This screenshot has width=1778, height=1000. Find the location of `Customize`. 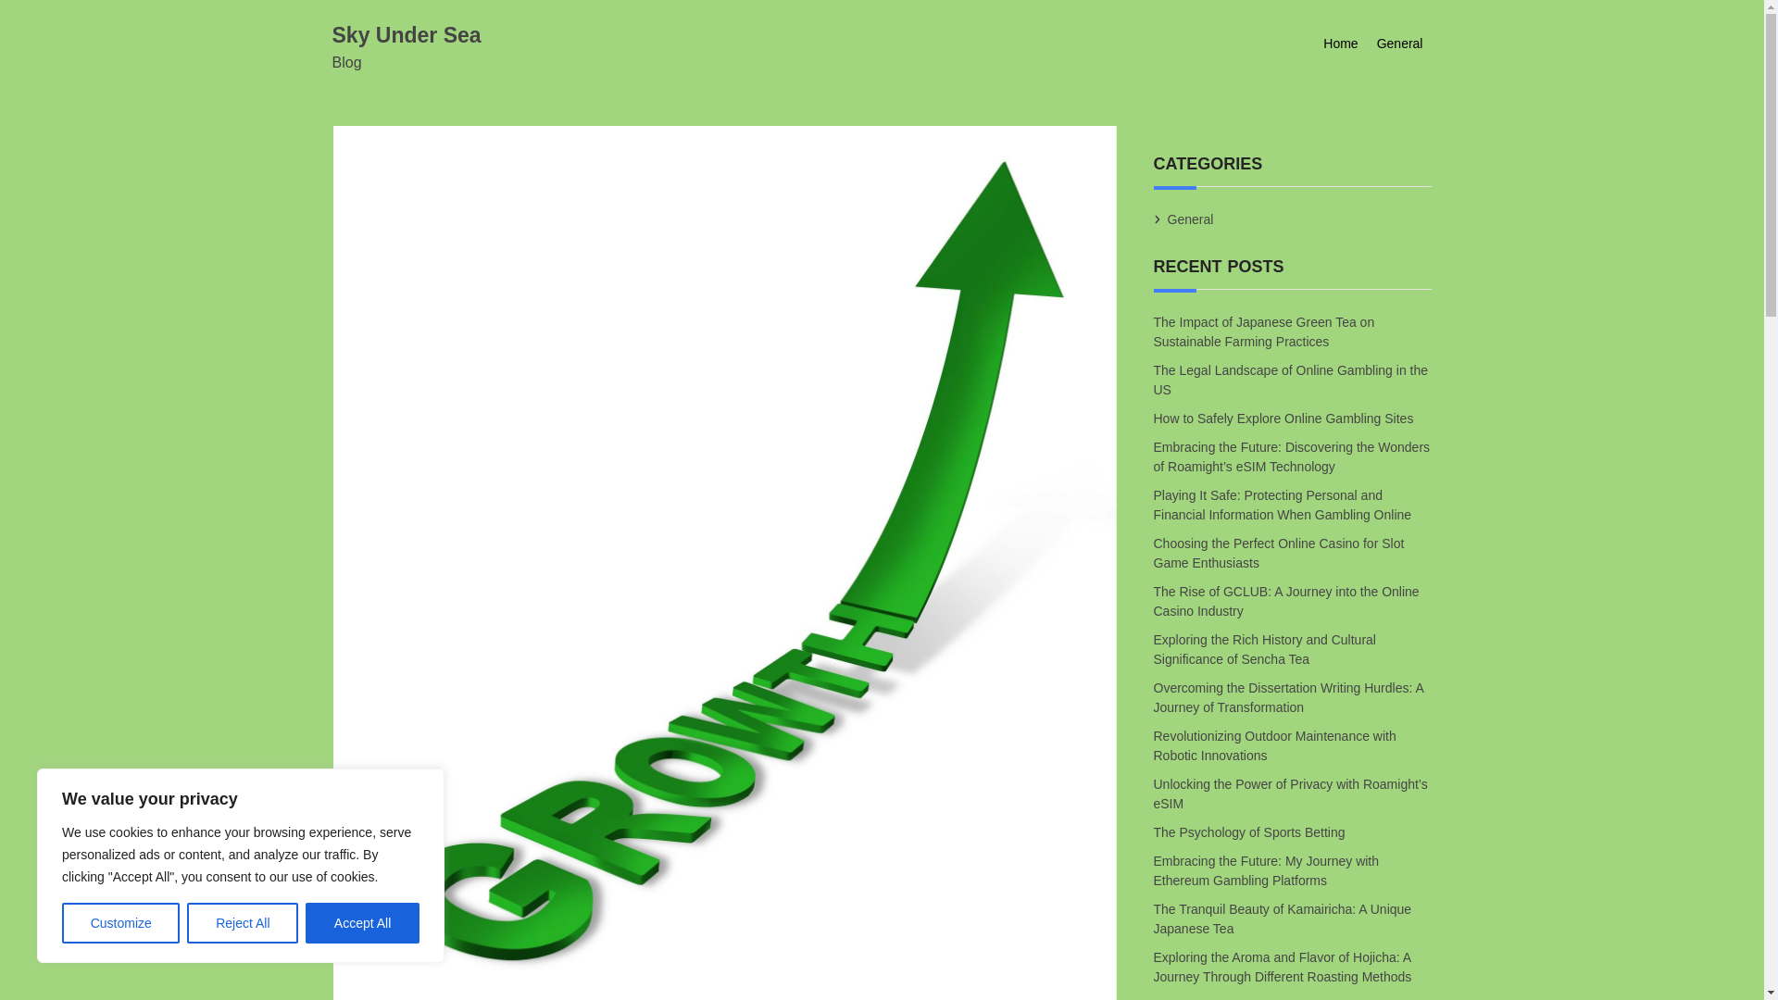

Customize is located at coordinates (120, 923).